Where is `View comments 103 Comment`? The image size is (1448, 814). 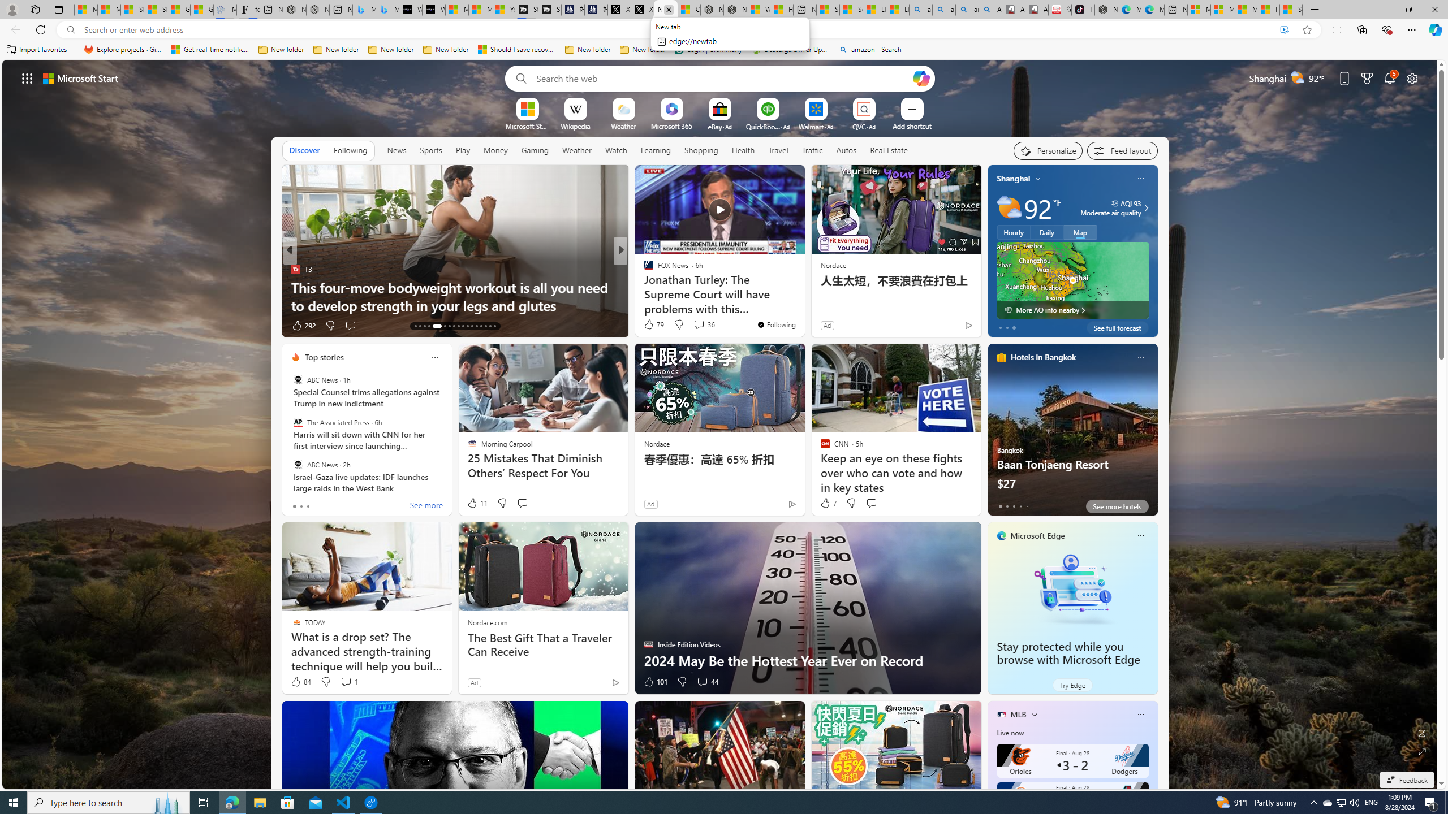 View comments 103 Comment is located at coordinates (706, 326).